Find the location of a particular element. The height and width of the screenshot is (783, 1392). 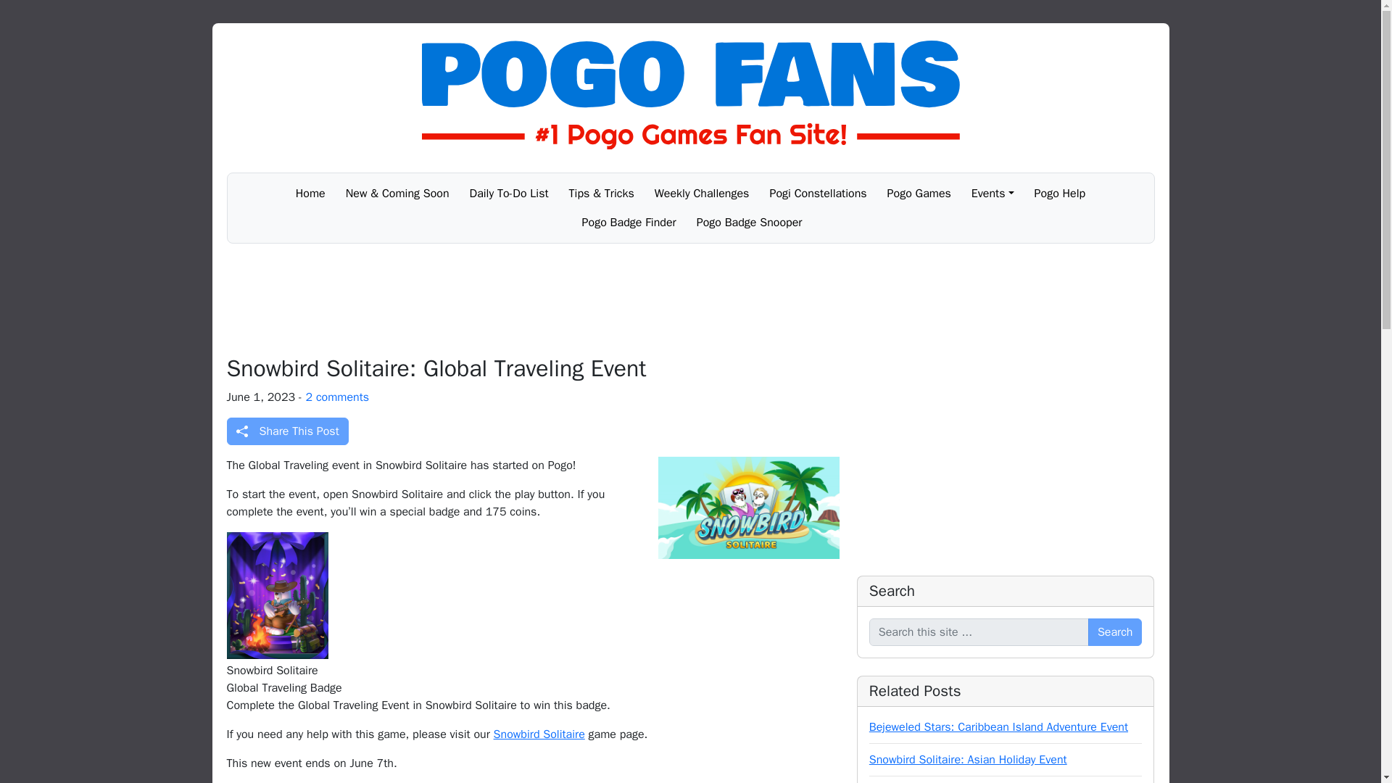

Pogo Badge Finder is located at coordinates (629, 223).